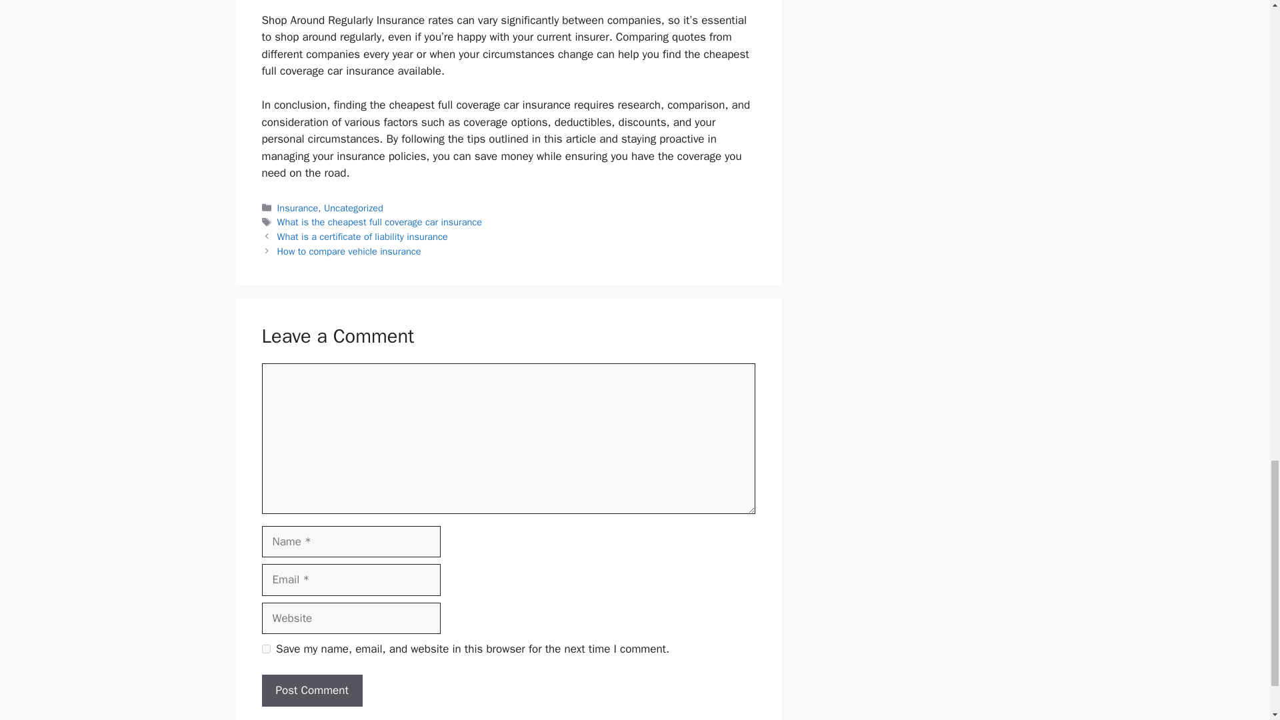  I want to click on Previous, so click(363, 236).